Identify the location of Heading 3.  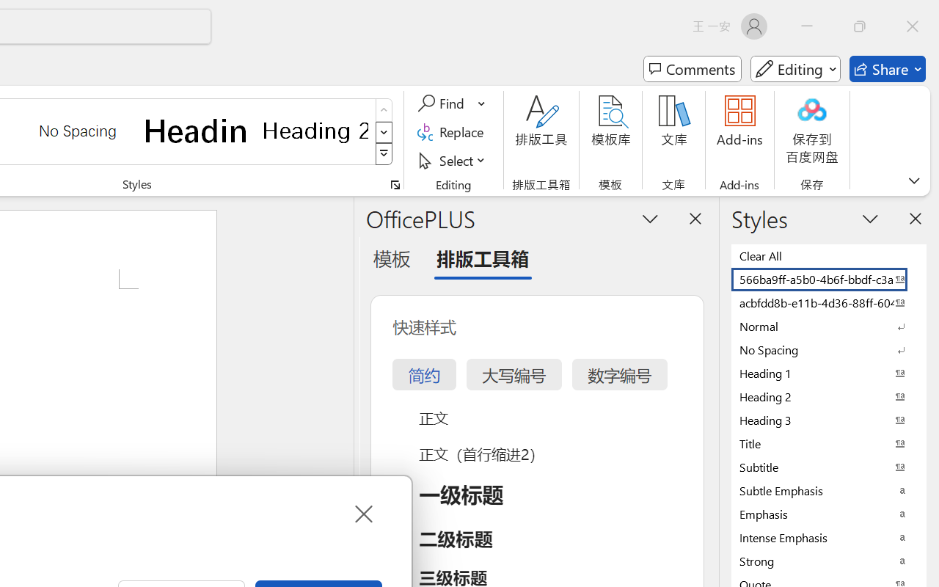
(829, 420).